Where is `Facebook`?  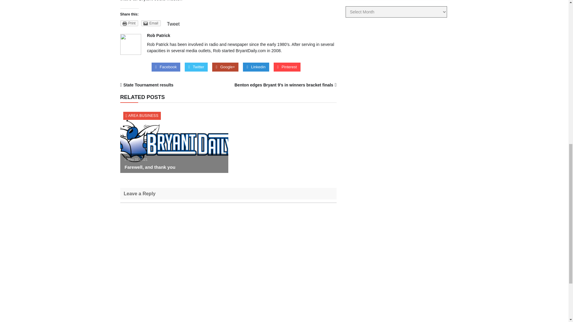
Facebook is located at coordinates (166, 67).